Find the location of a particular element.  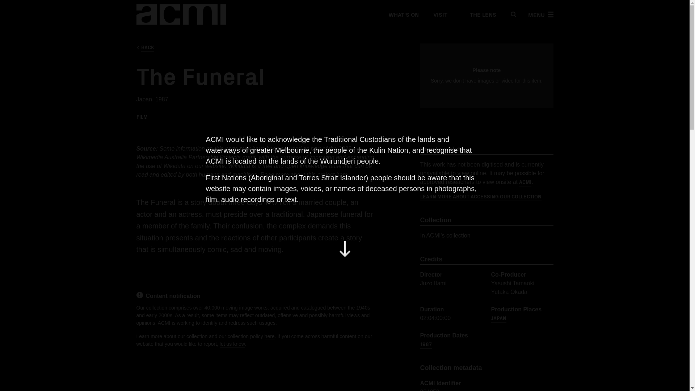

MENU is located at coordinates (540, 14).